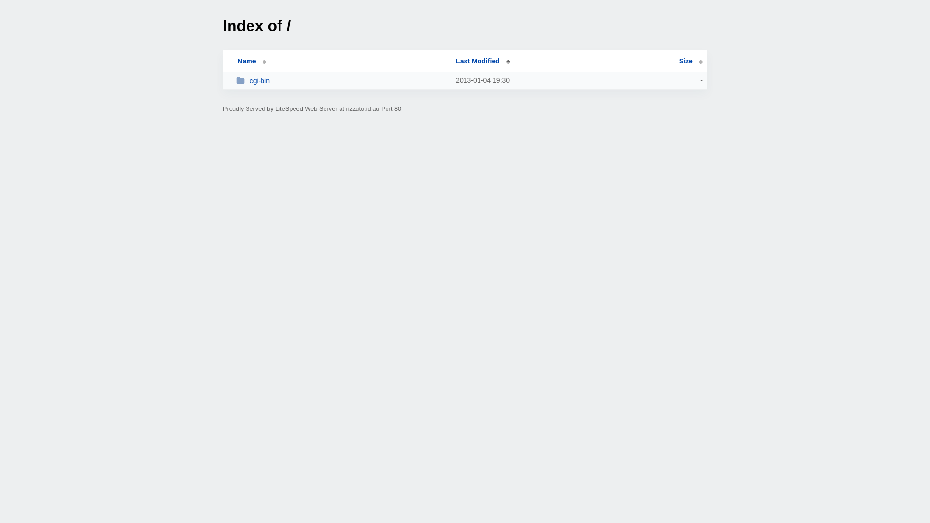  What do you see at coordinates (342, 80) in the screenshot?
I see `cgi-bin` at bounding box center [342, 80].